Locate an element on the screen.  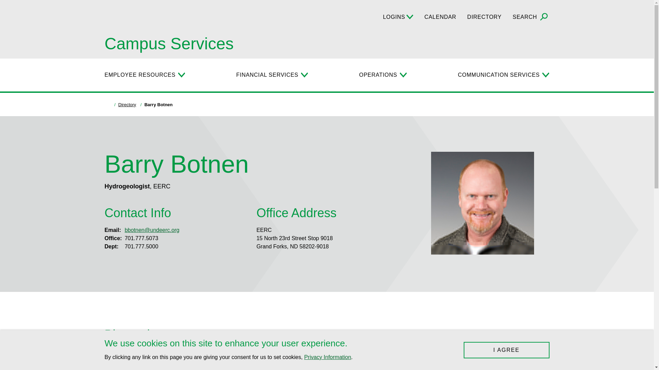
EMPLOYEE RESOURCES is located at coordinates (139, 75).